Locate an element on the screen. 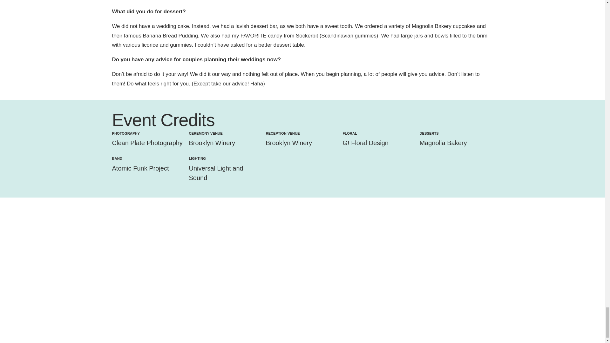 Image resolution: width=610 pixels, height=343 pixels. Brooklyn Winery is located at coordinates (288, 143).